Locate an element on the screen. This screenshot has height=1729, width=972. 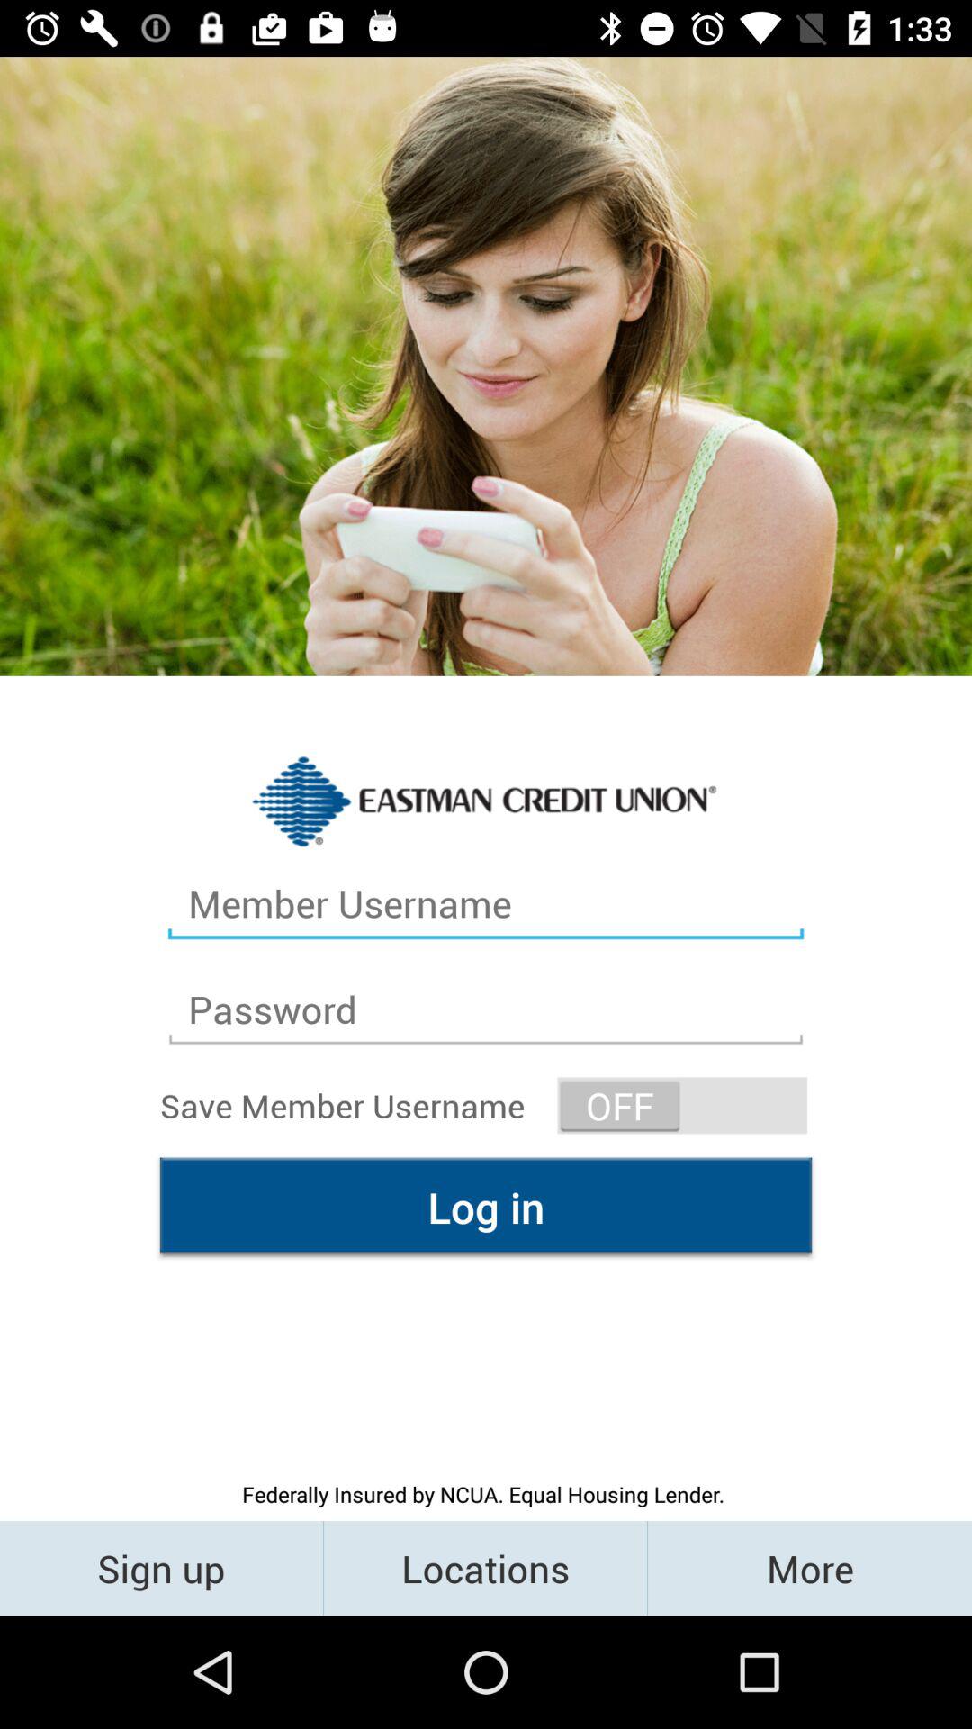
click the icon to the right of locations is located at coordinates (810, 1567).